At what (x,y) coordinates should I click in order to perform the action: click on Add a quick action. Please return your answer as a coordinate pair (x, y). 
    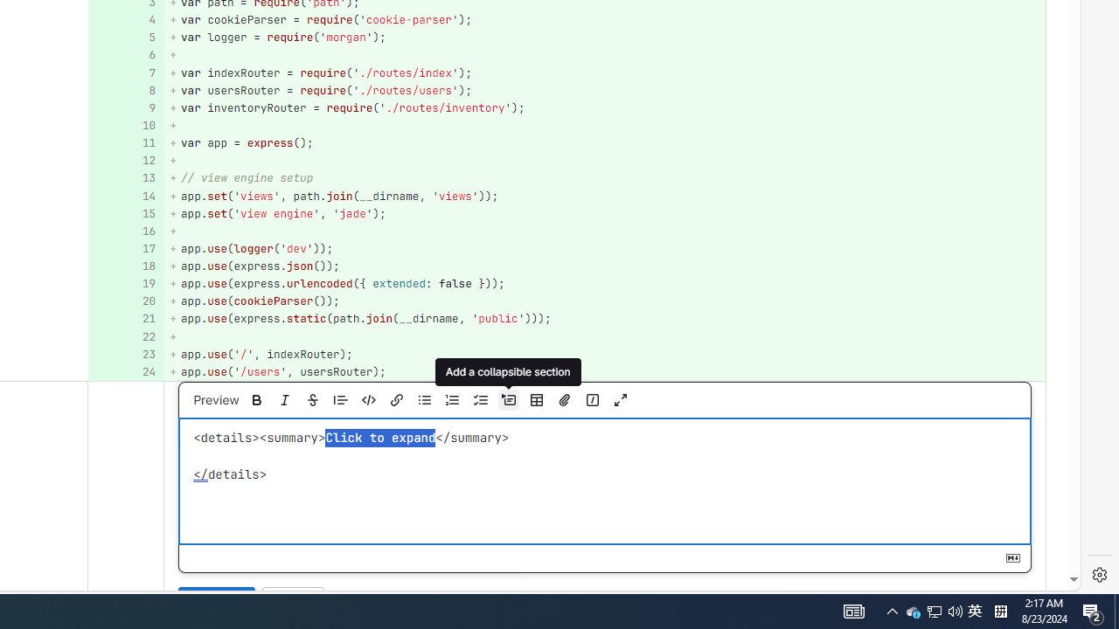
    Looking at the image, I should click on (592, 400).